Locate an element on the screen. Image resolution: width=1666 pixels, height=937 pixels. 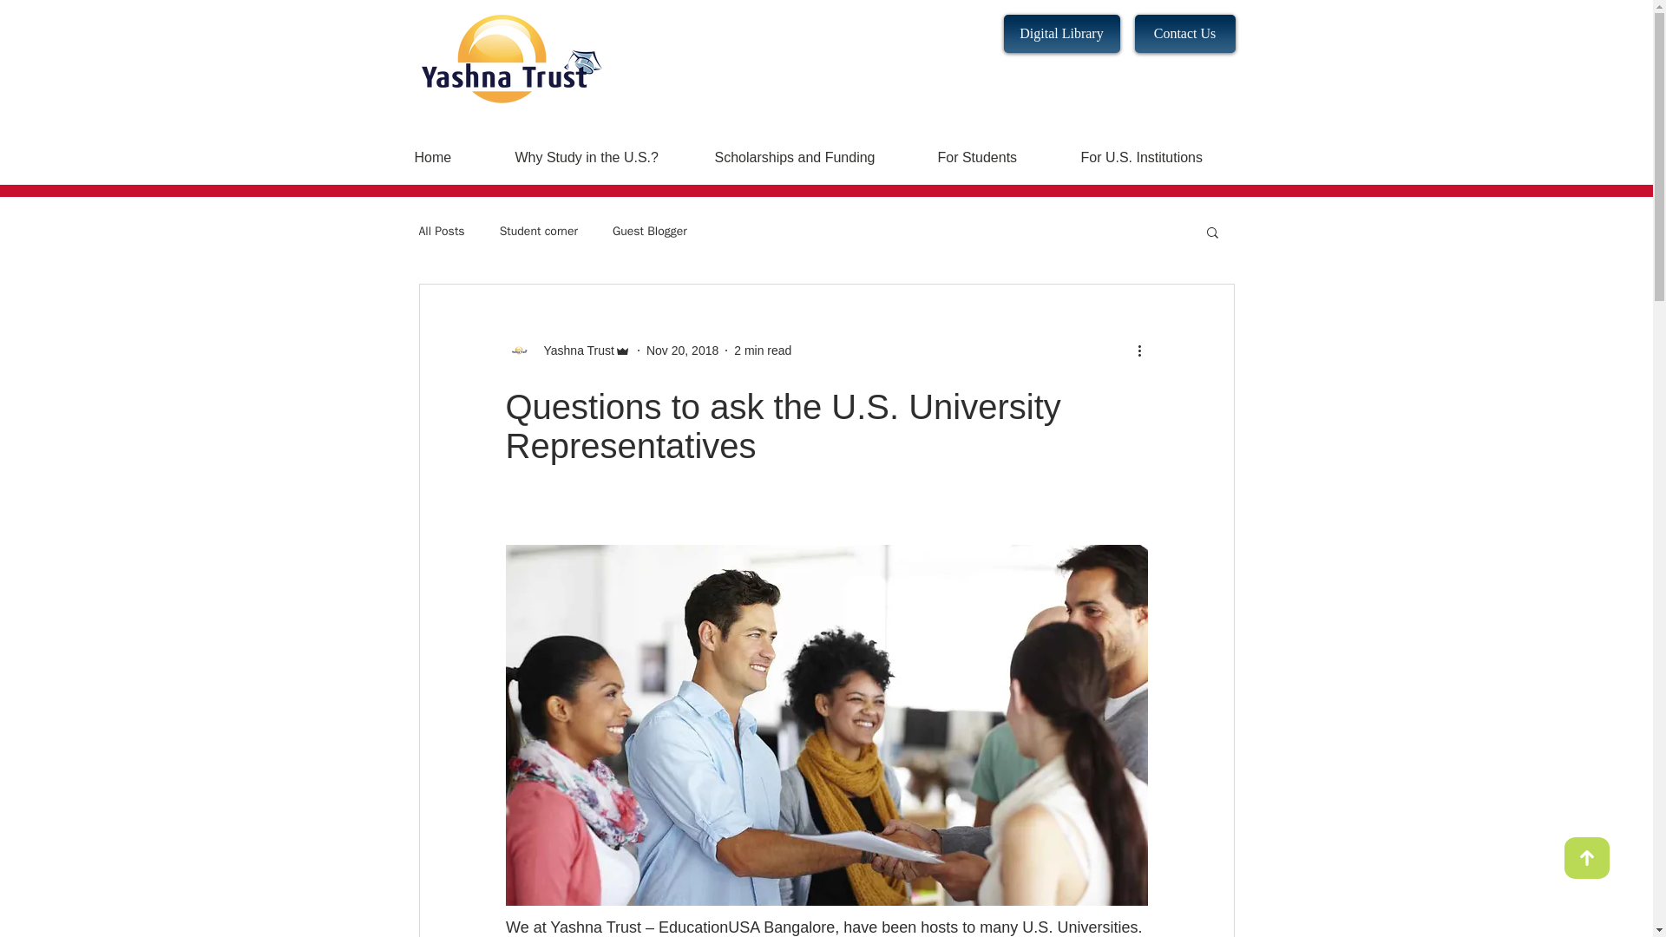
Home is located at coordinates (451, 157).